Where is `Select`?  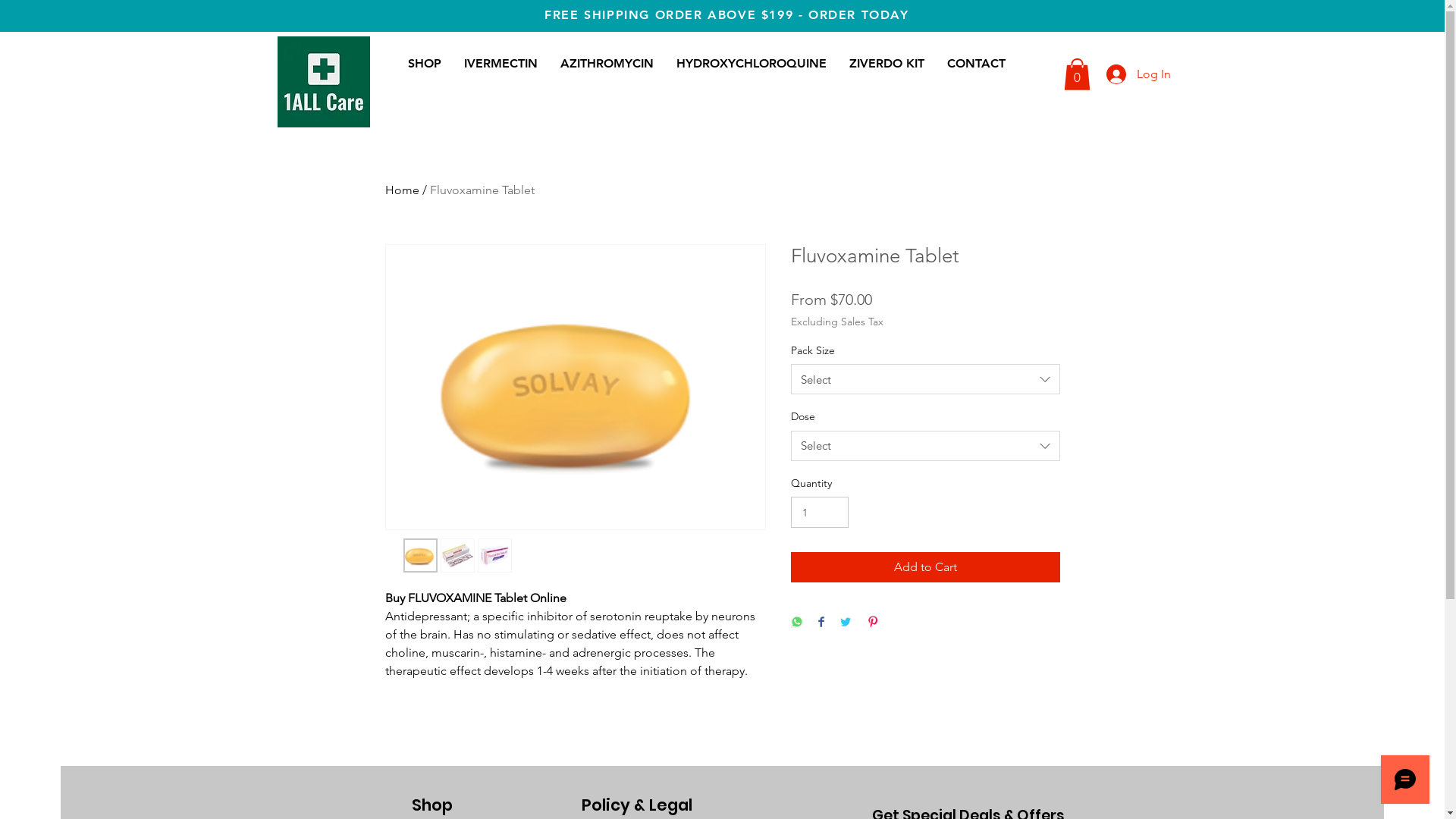
Select is located at coordinates (925, 379).